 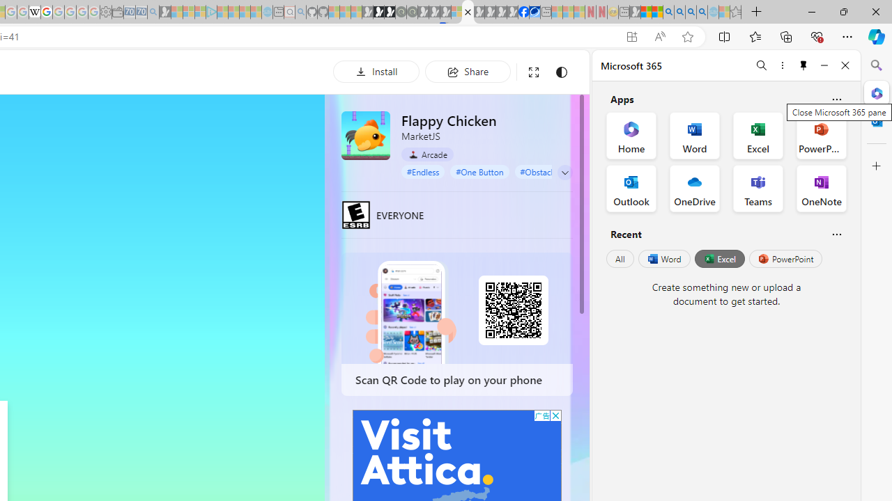 I want to click on Sign in to your account - Sleeping, so click(x=456, y=13).